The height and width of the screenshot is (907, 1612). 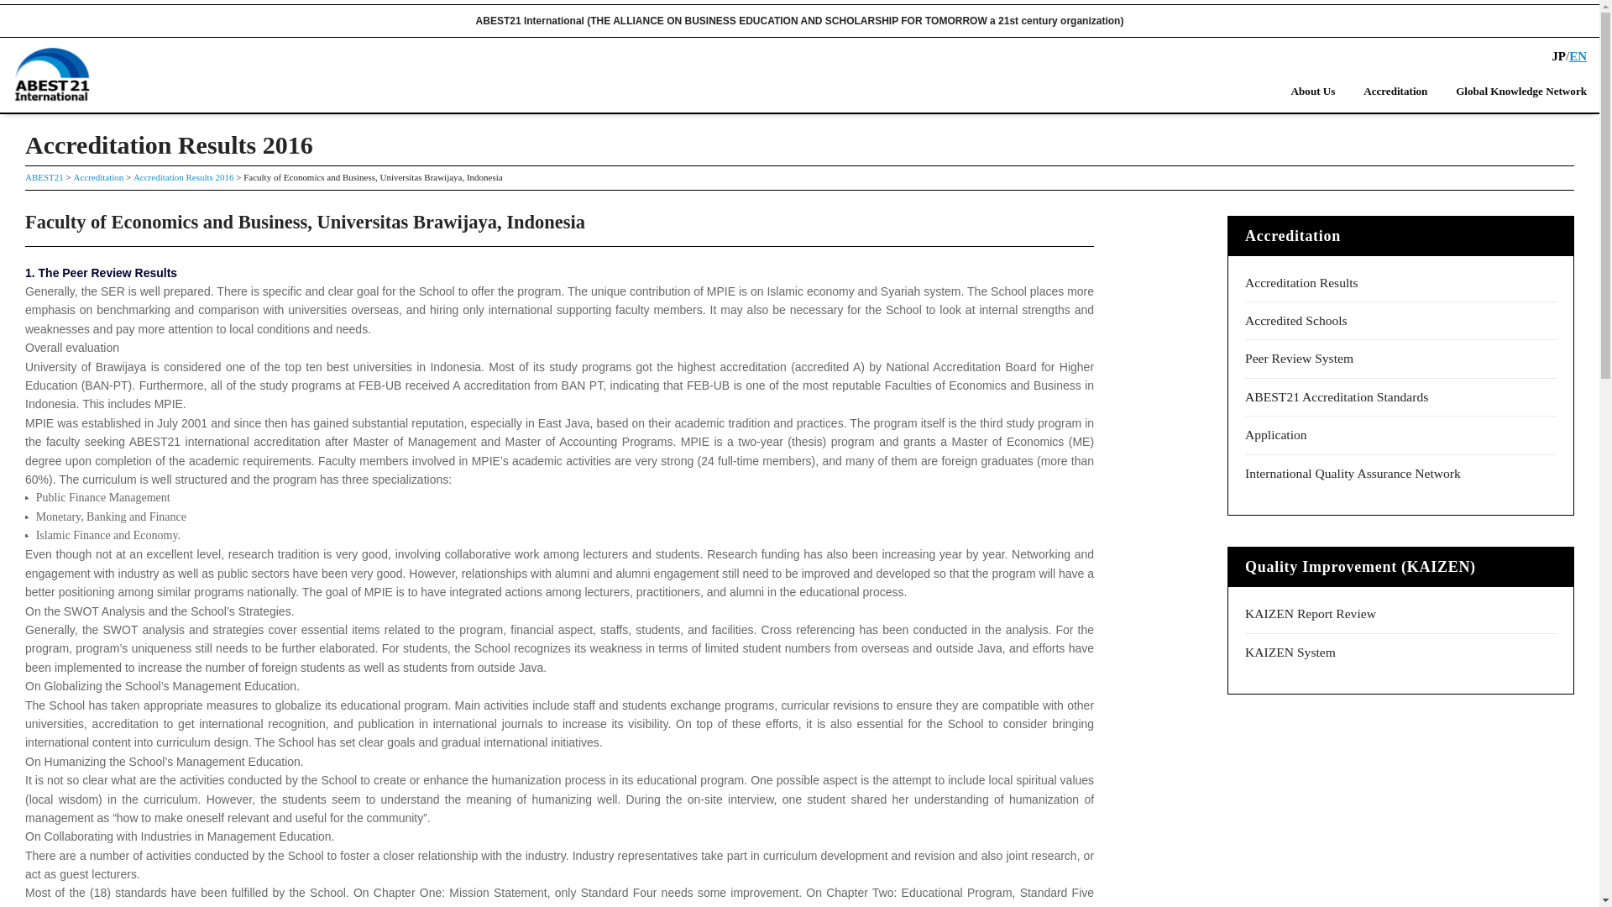 I want to click on Accreditation, so click(x=1395, y=91).